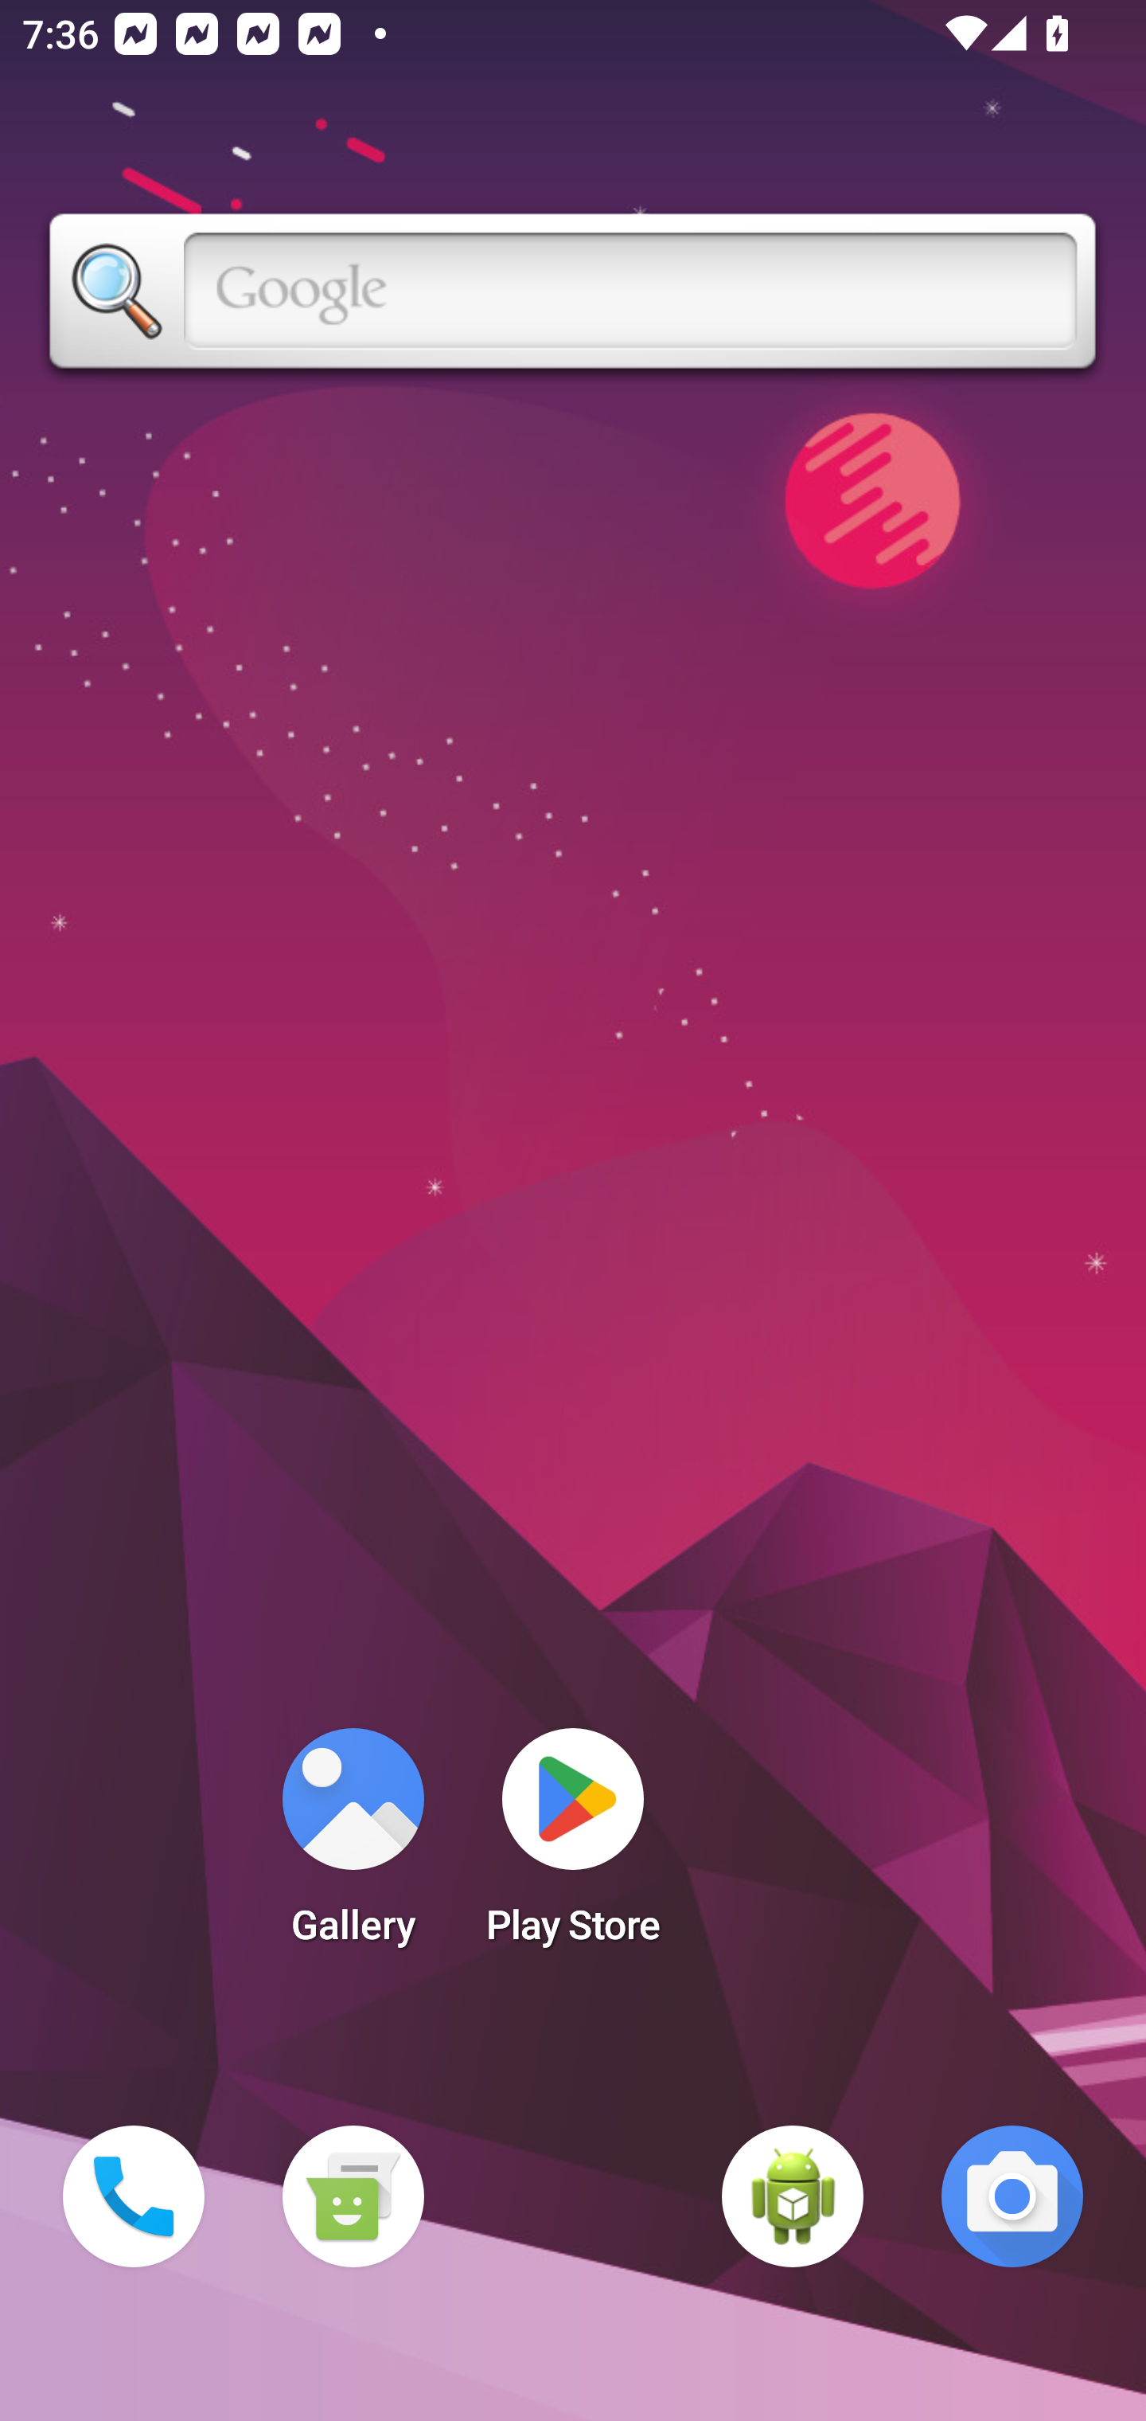  What do you see at coordinates (1012, 2196) in the screenshot?
I see `Camera` at bounding box center [1012, 2196].